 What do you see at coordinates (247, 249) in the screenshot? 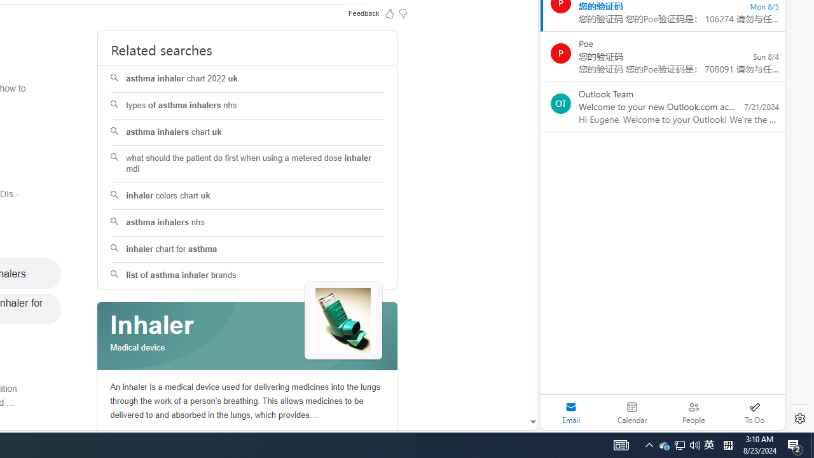
I see `inhaler chart for asthma` at bounding box center [247, 249].